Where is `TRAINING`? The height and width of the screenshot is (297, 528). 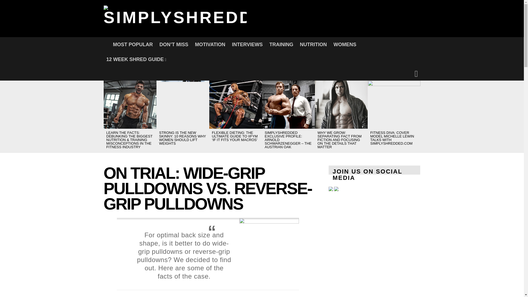 TRAINING is located at coordinates (281, 45).